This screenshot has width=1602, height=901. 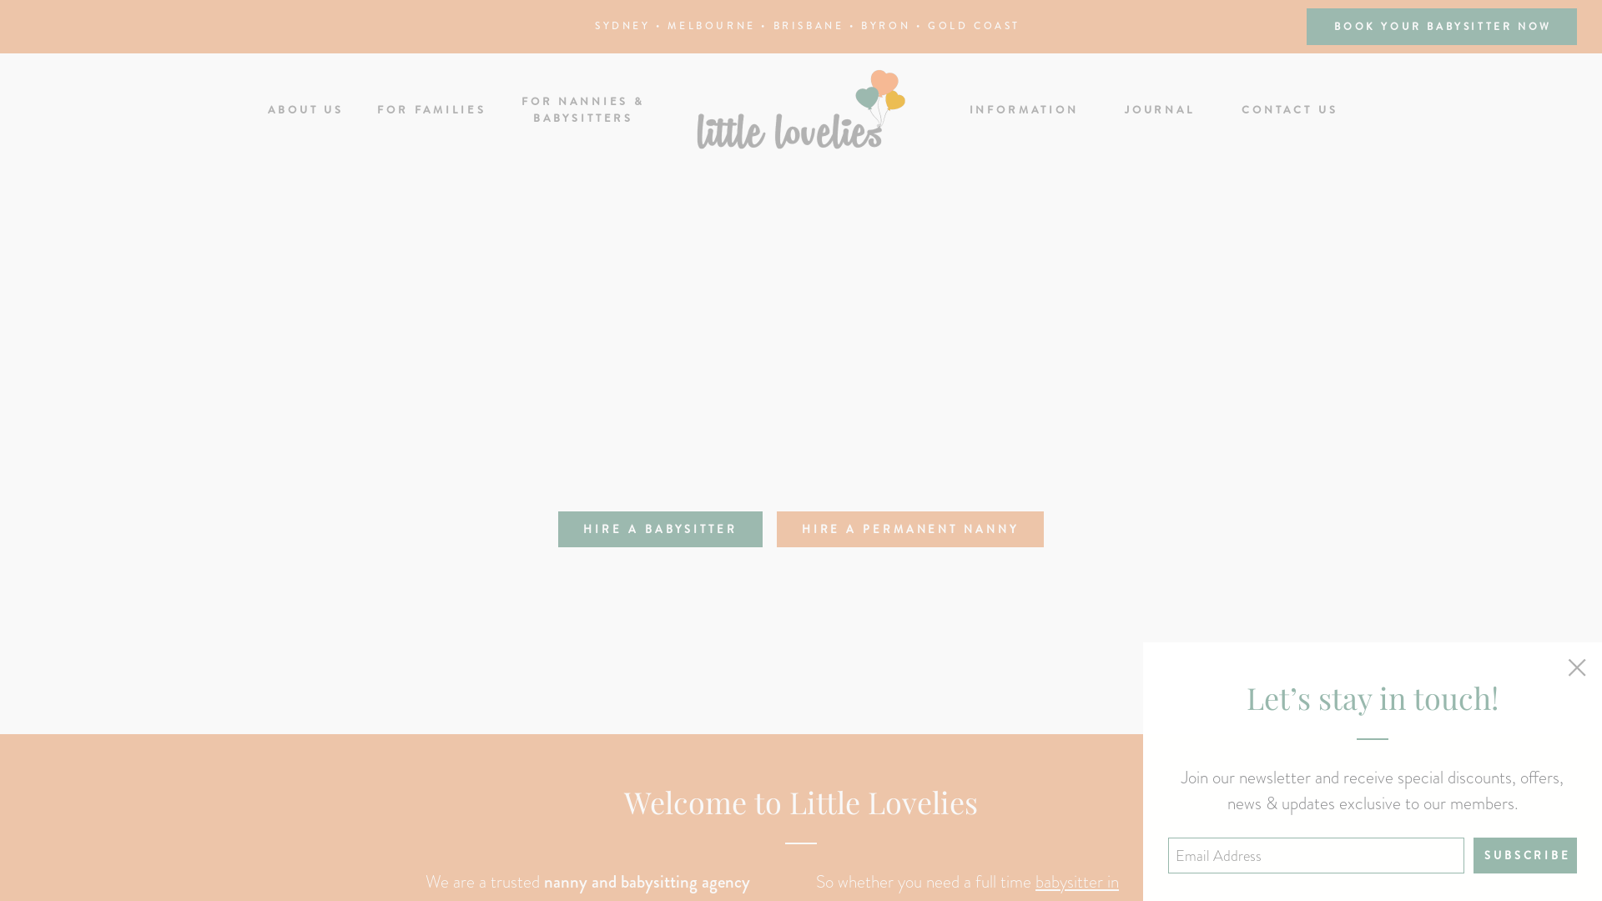 I want to click on JOURNAL, so click(x=1158, y=110).